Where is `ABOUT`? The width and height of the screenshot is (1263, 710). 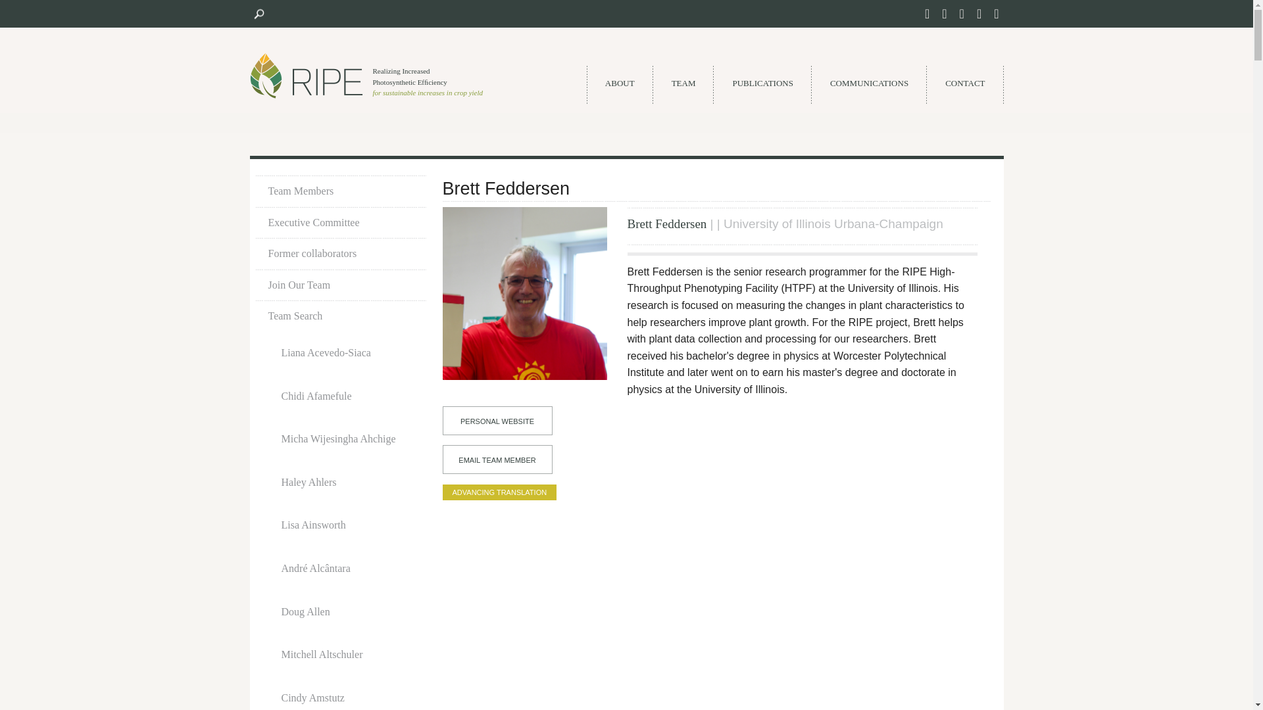
ABOUT is located at coordinates (620, 84).